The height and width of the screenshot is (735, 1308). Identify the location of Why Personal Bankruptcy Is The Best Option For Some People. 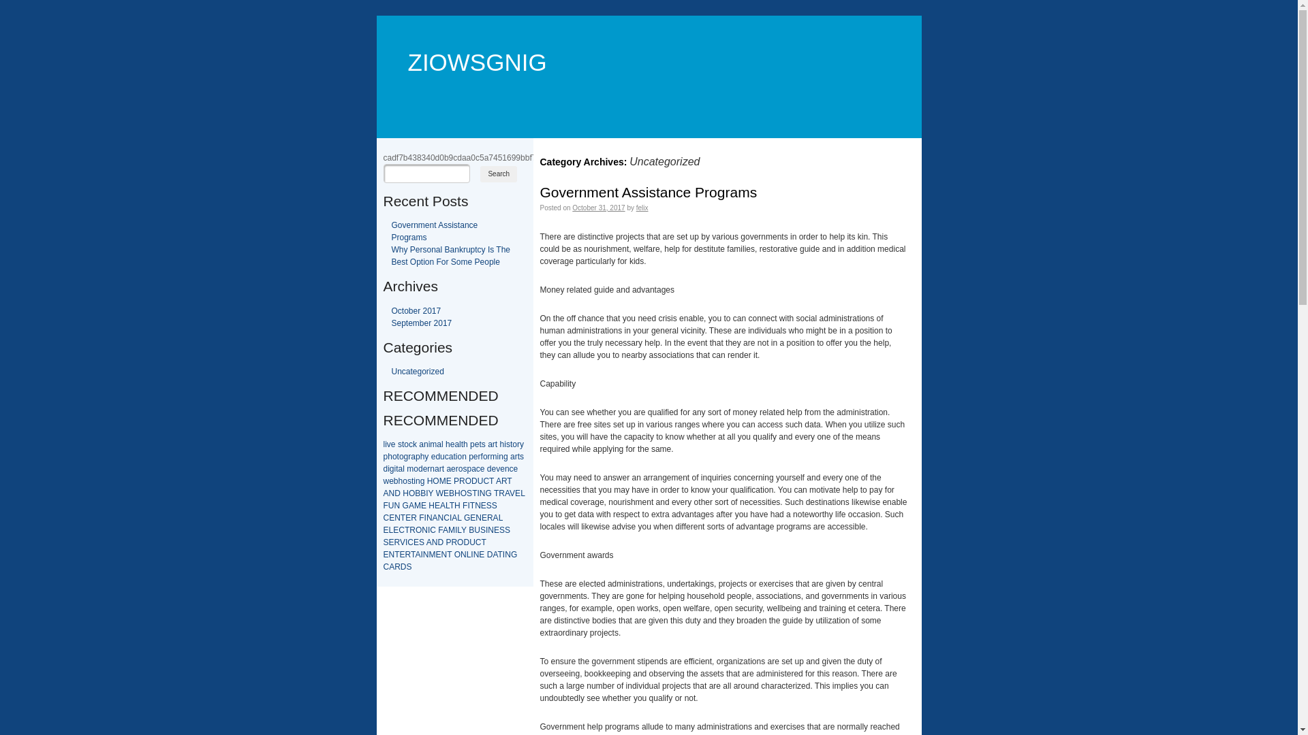
(451, 256).